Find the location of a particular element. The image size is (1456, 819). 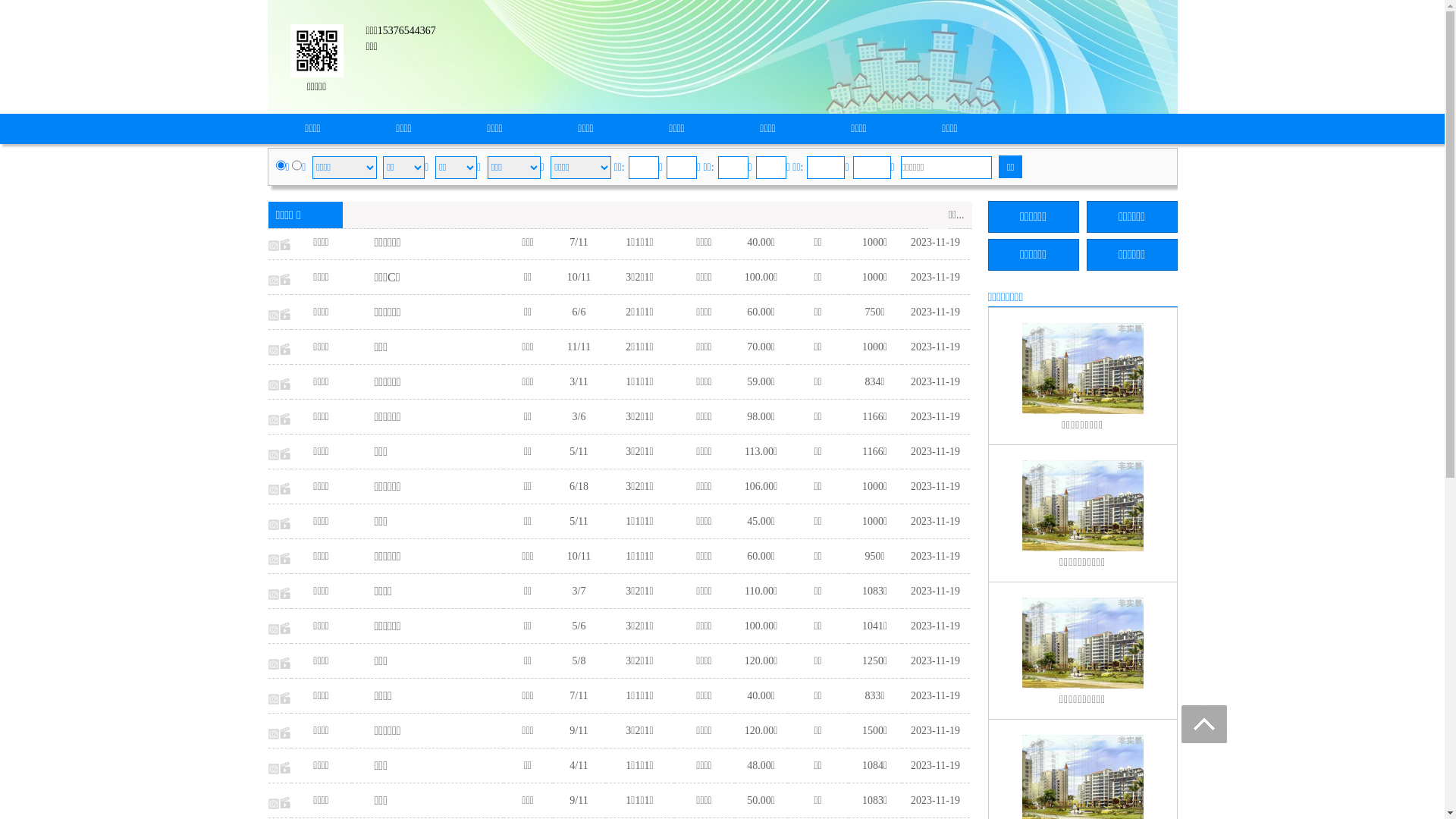

2023-11-19 is located at coordinates (936, 312).